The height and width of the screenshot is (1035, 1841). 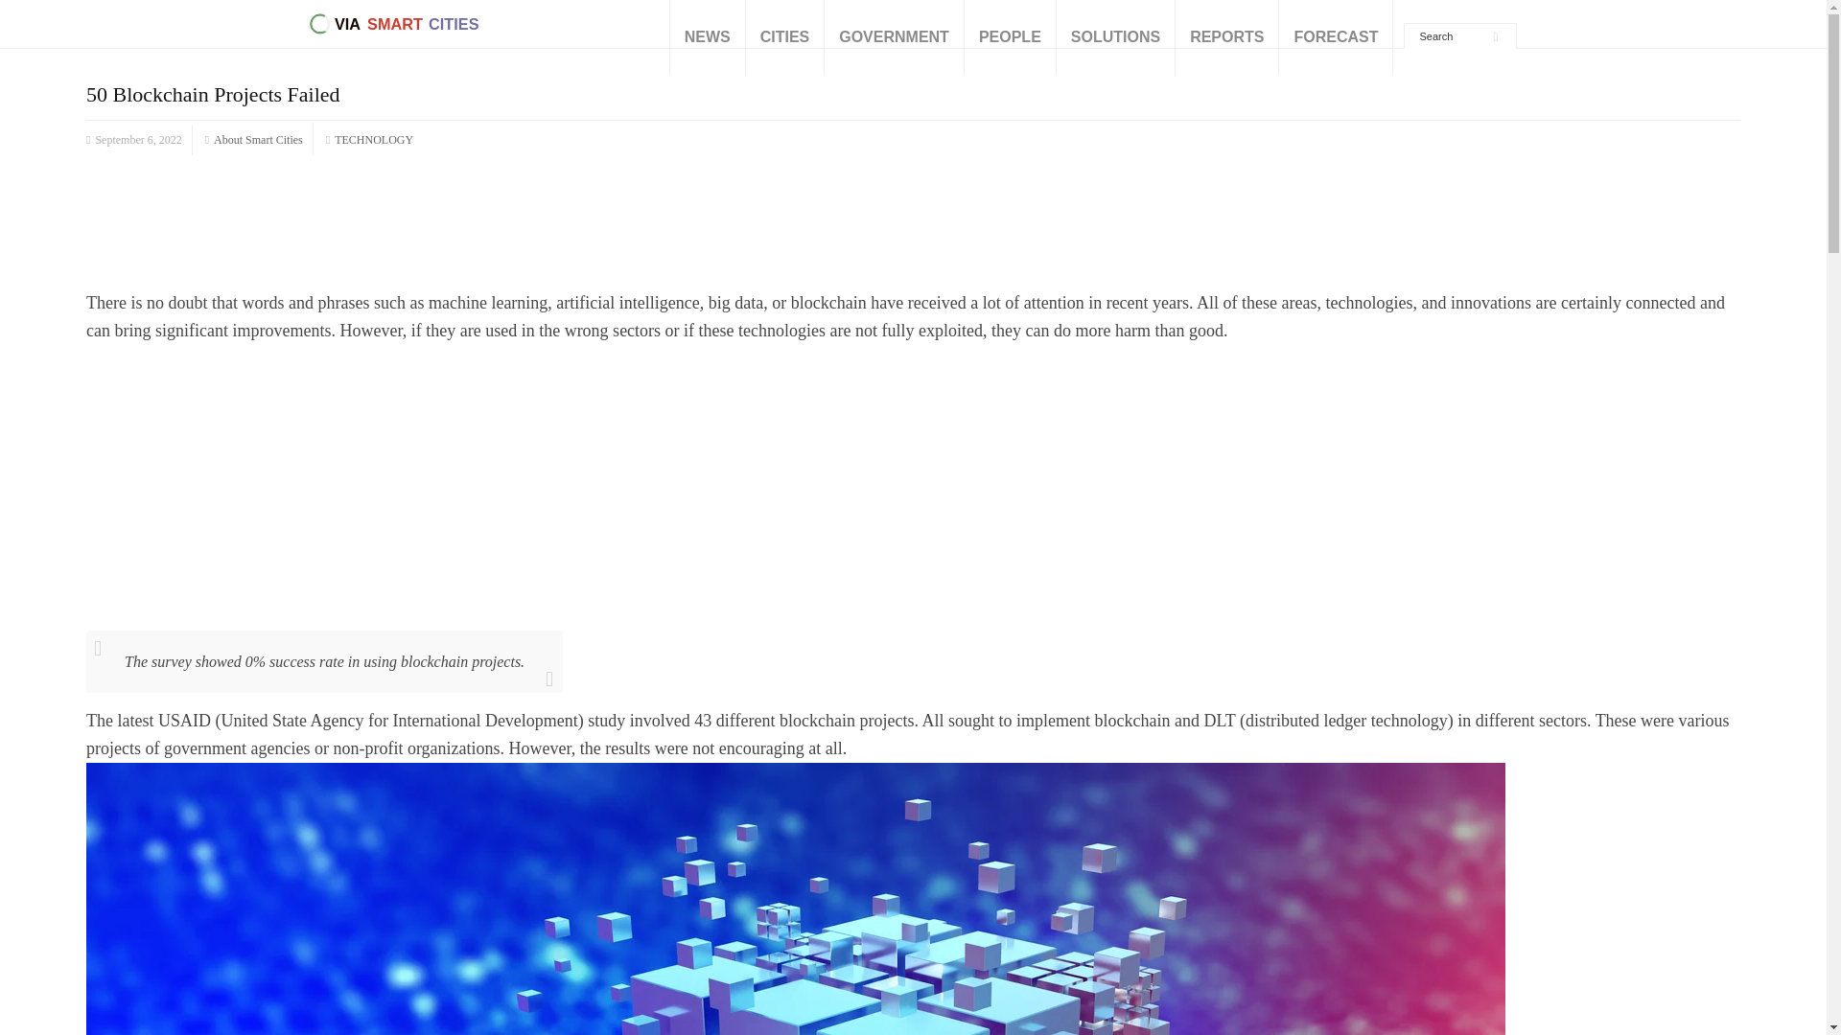 What do you see at coordinates (1226, 36) in the screenshot?
I see `REPORTS` at bounding box center [1226, 36].